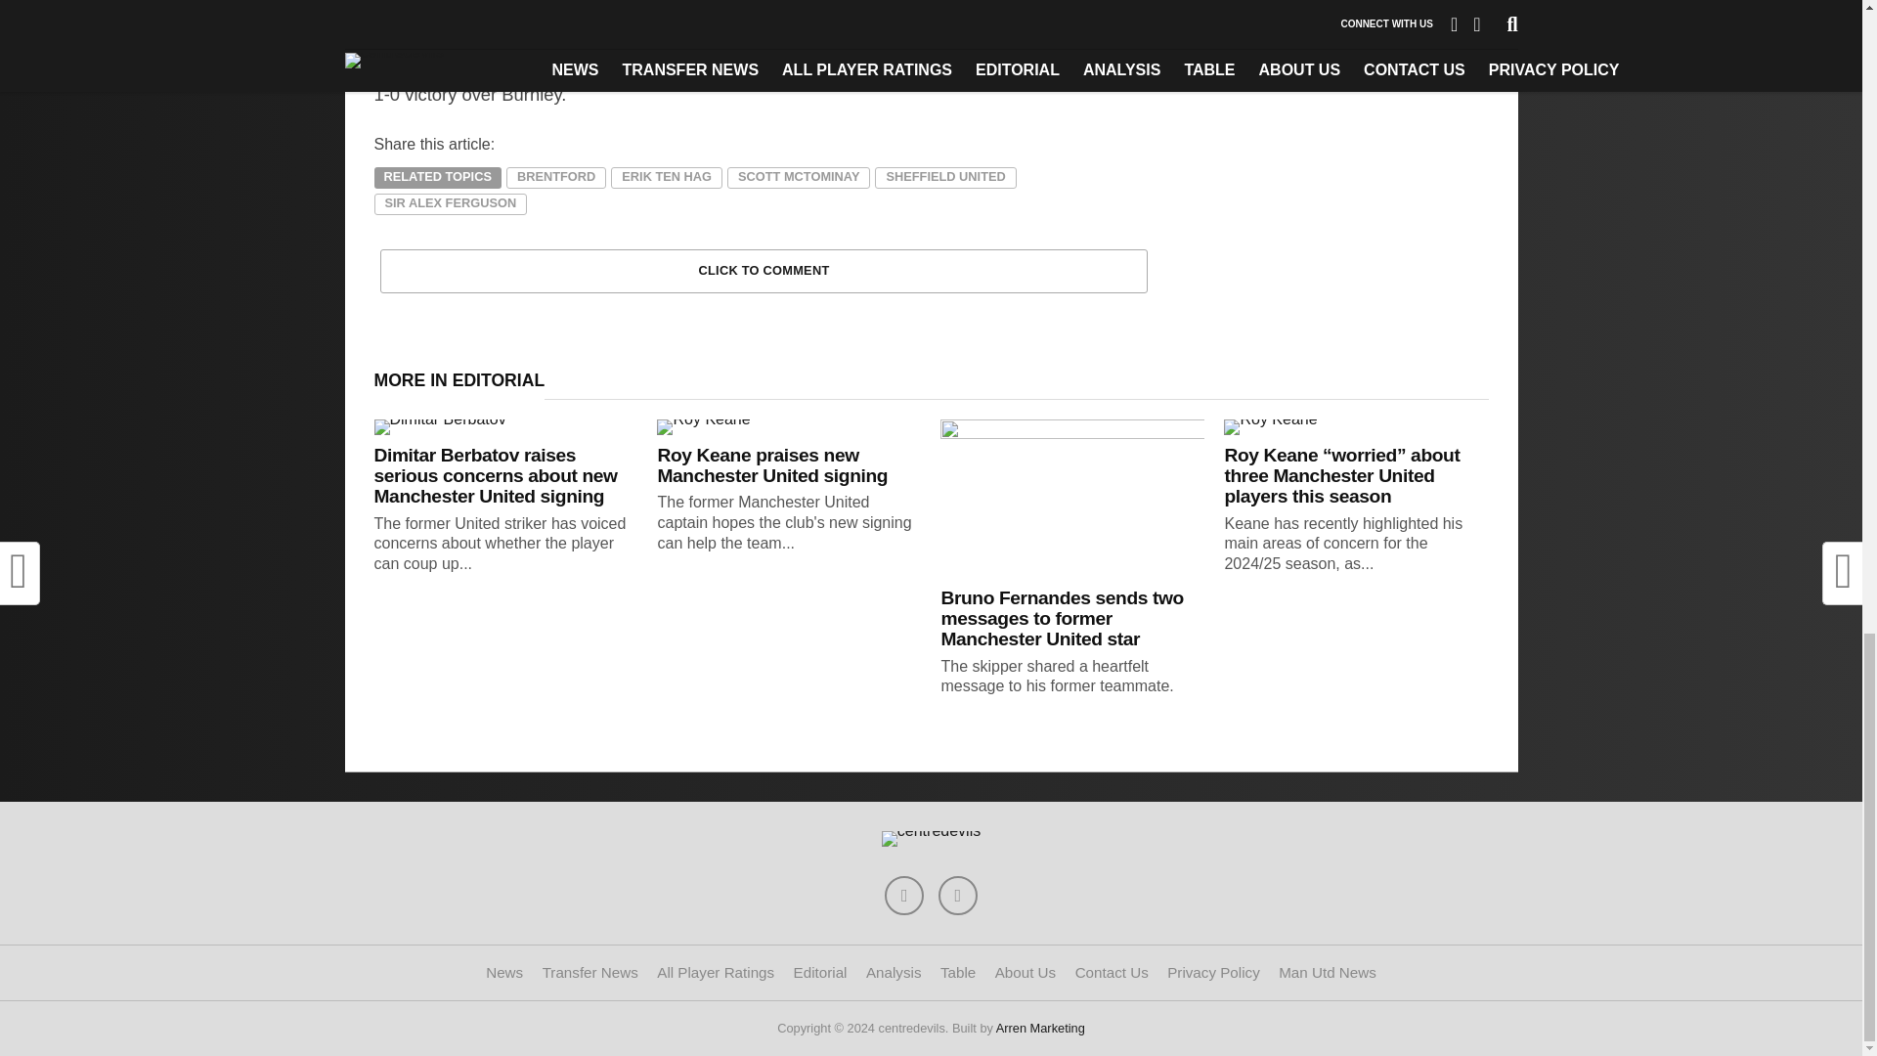 The image size is (1877, 1056). Describe the element at coordinates (799, 178) in the screenshot. I see `SCOTT MCTOMINAY` at that location.